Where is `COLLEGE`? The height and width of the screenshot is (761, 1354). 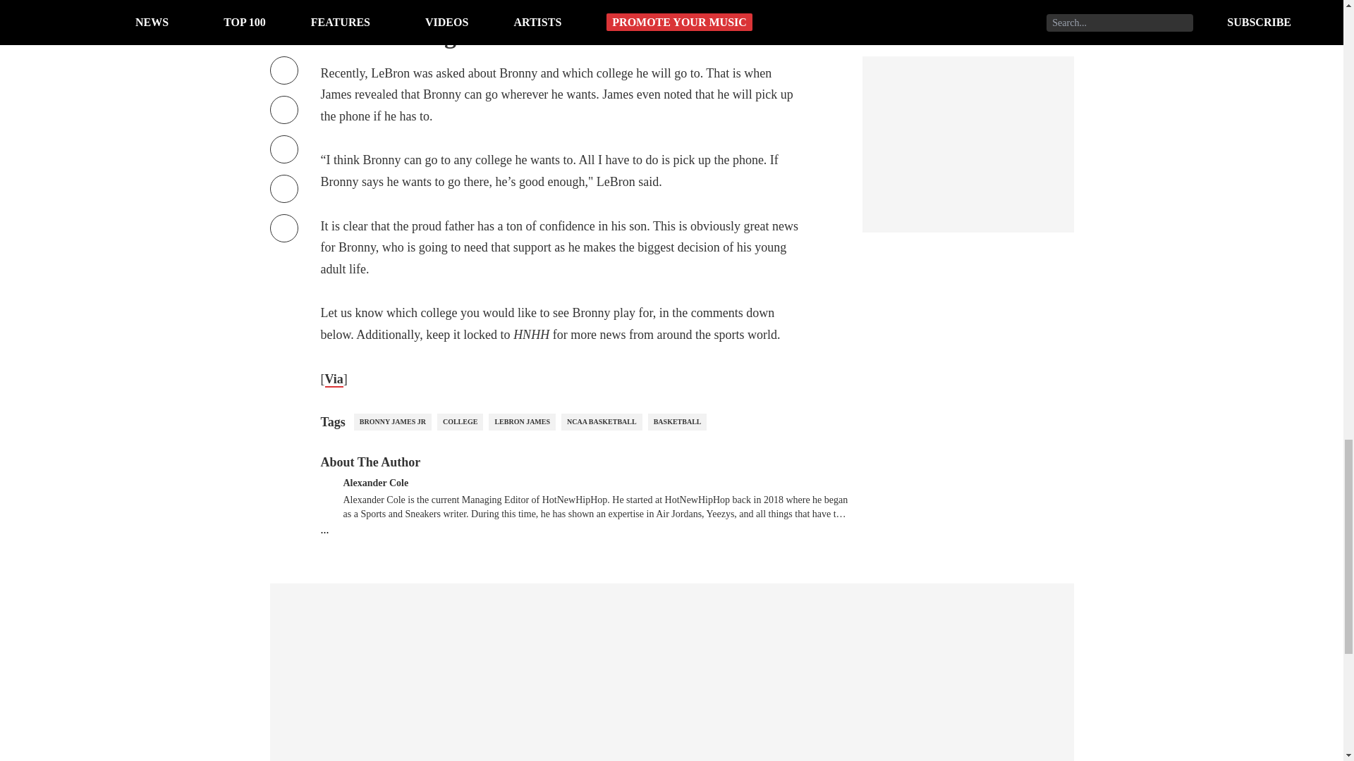
COLLEGE is located at coordinates (460, 422).